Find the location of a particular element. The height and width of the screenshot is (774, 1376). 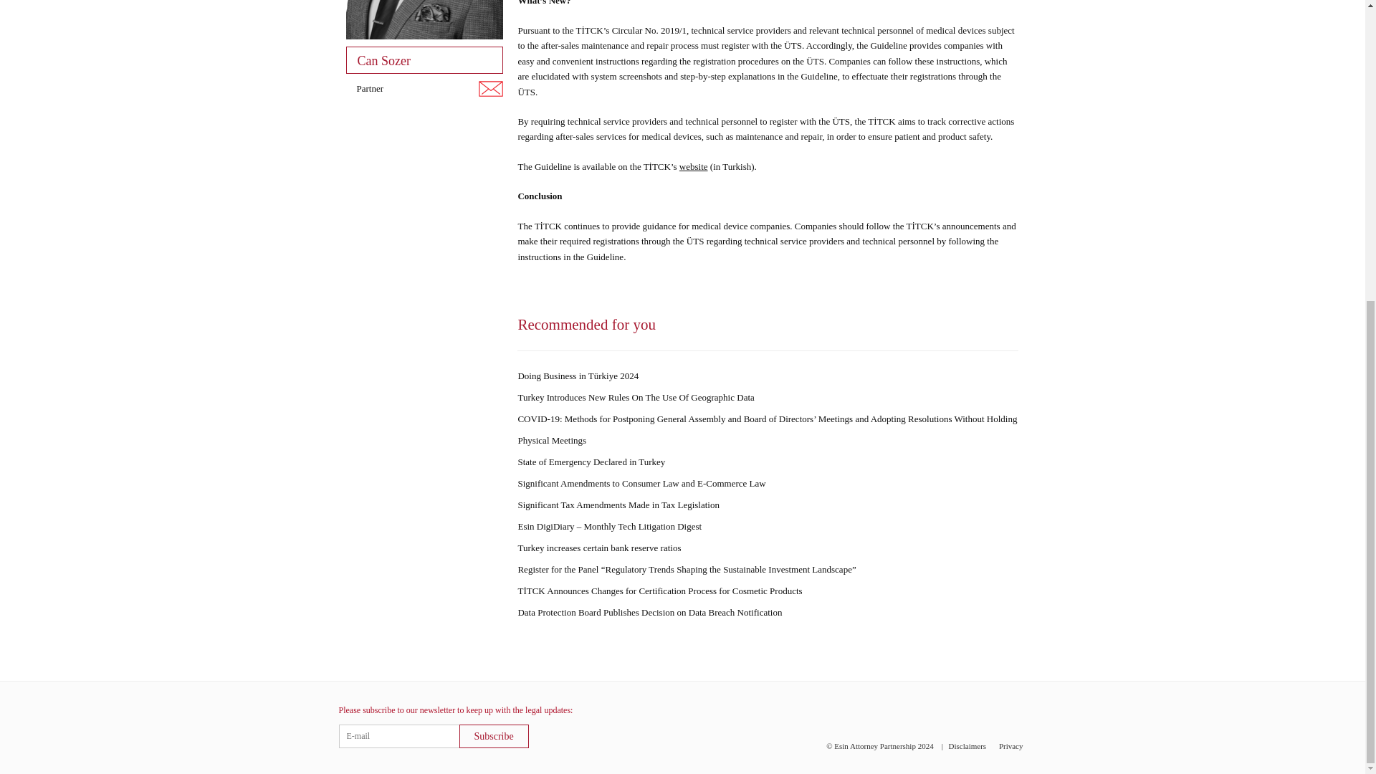

Significant Amendments to Consumer Law and E-Commerce Law is located at coordinates (641, 483).